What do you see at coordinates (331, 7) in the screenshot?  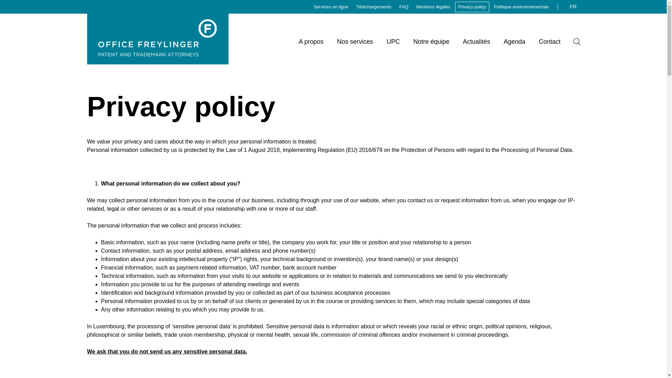 I see `Services en ligne` at bounding box center [331, 7].